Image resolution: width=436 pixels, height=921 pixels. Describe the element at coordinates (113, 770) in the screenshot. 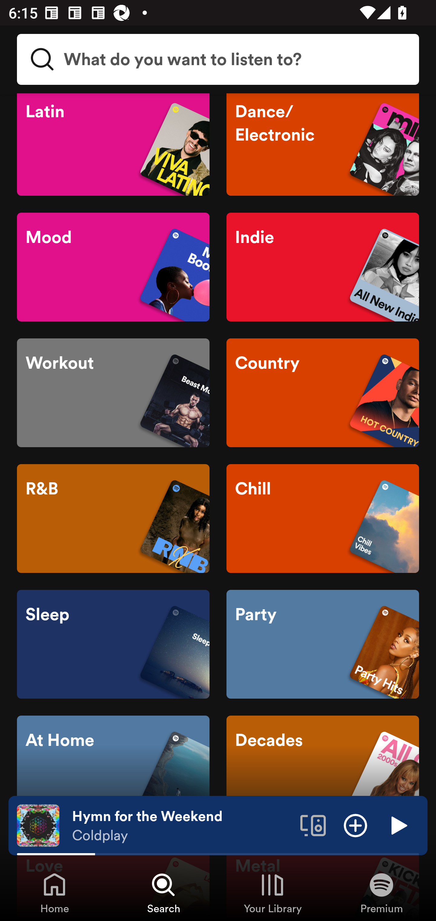

I see `At Home` at that location.